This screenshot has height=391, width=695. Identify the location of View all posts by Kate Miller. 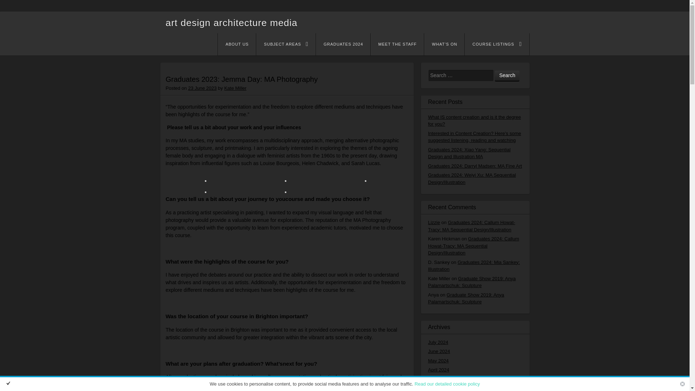
(235, 88).